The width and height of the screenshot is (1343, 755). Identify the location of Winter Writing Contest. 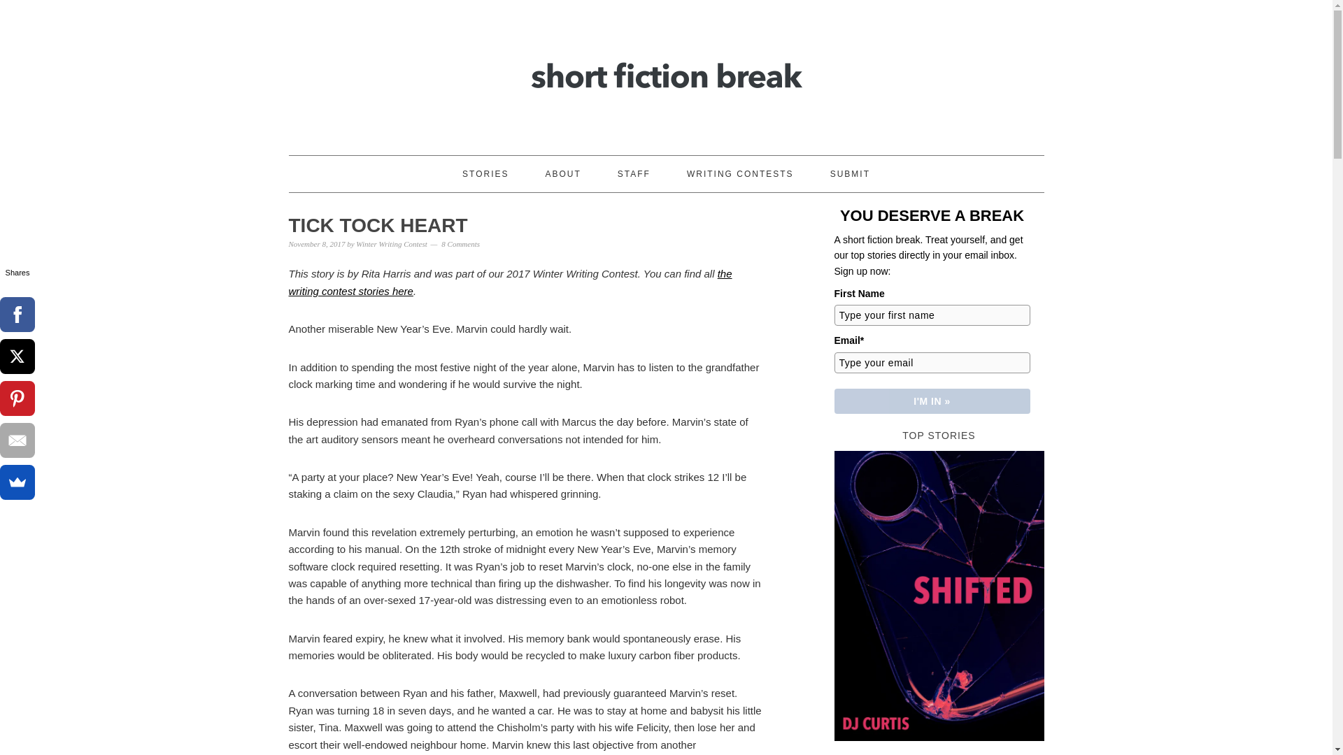
(391, 244).